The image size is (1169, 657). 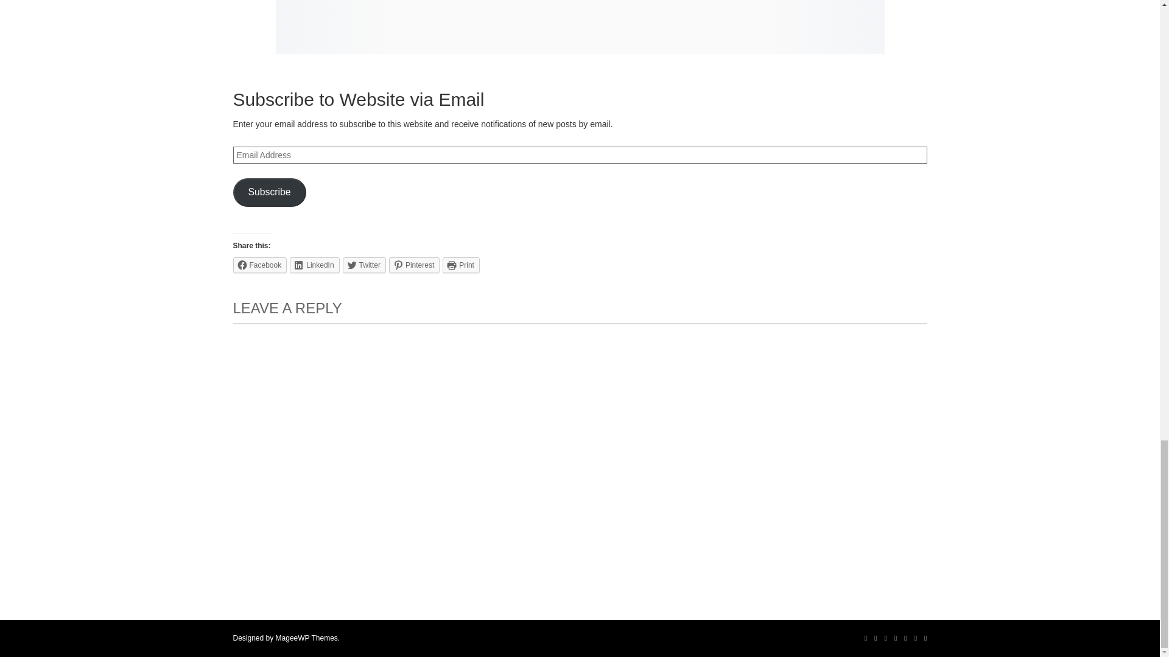 I want to click on LinkedIn, so click(x=886, y=638).